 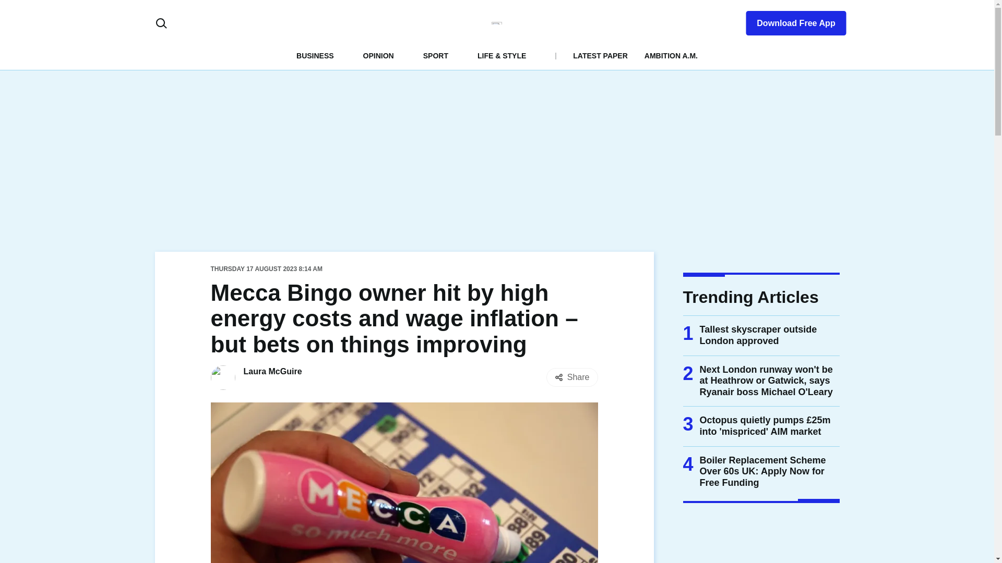 I want to click on Download Free App, so click(x=789, y=21).